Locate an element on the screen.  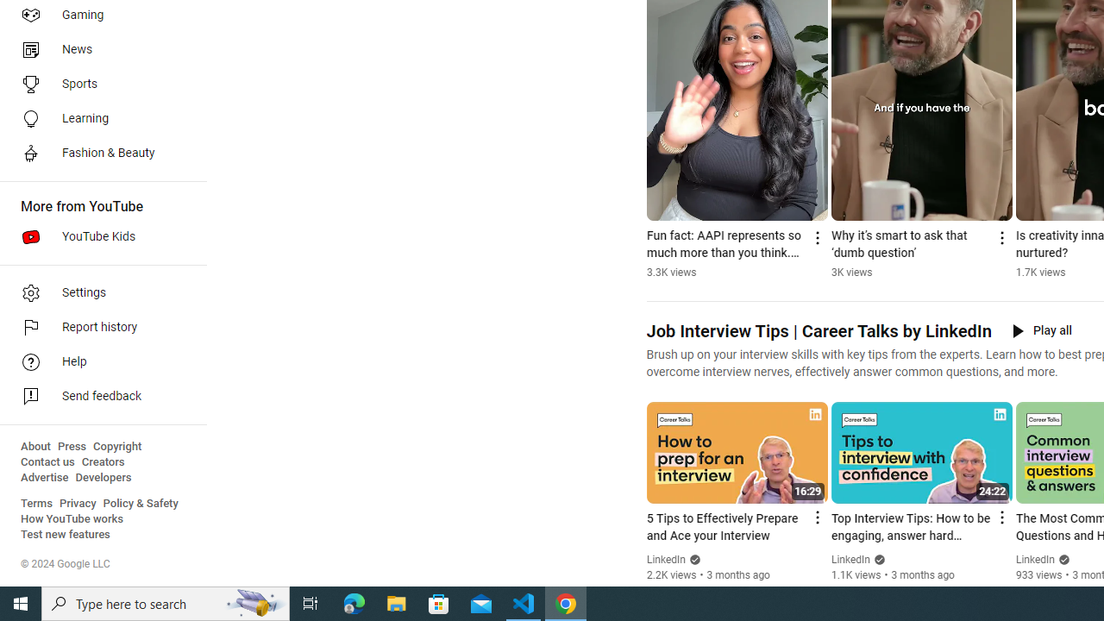
Report history is located at coordinates (98, 328).